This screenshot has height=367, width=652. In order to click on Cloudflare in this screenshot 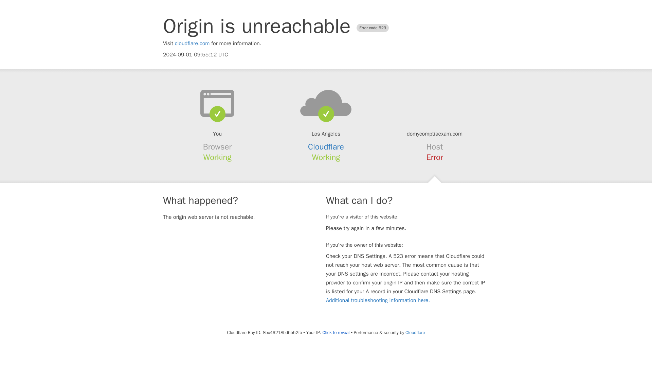, I will do `click(415, 332)`.